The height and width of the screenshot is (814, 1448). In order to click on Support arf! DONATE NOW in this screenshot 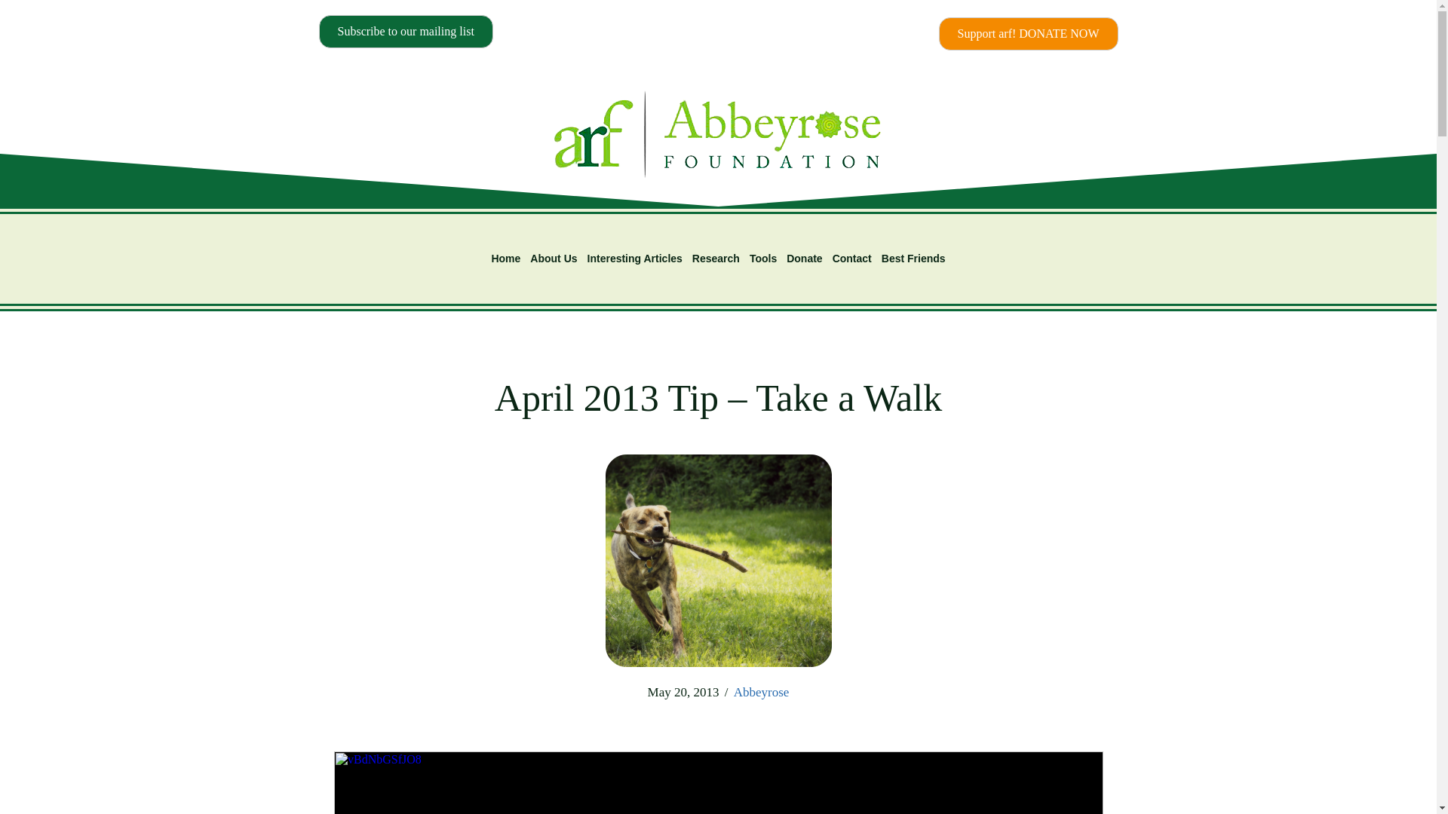, I will do `click(1028, 32)`.